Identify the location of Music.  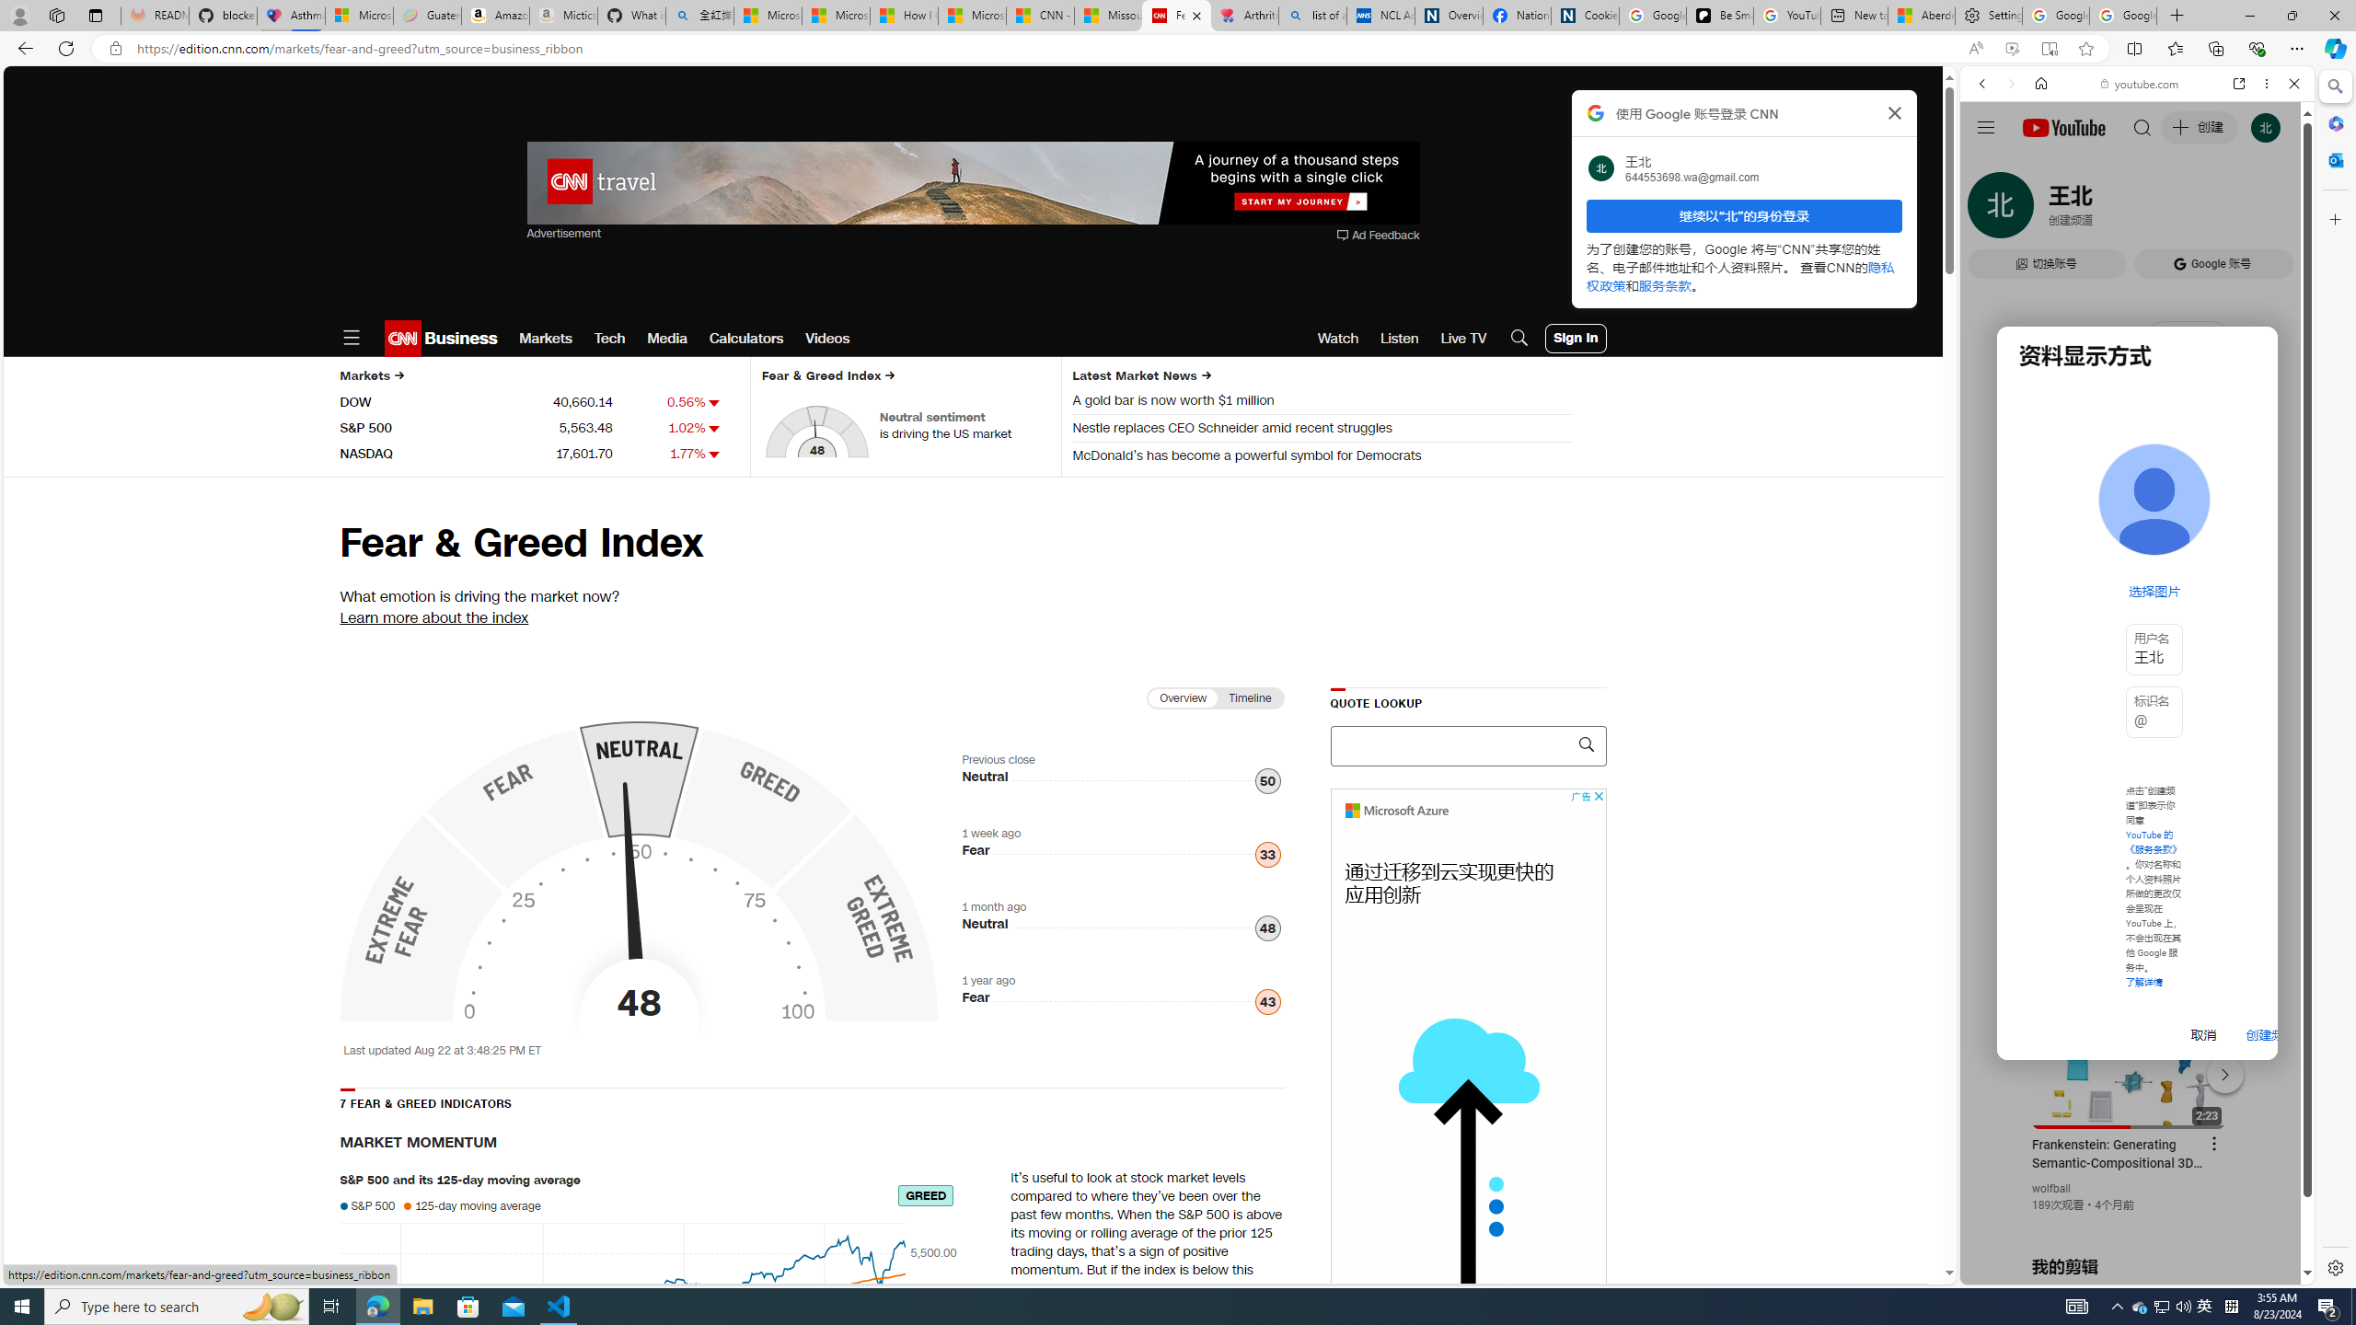
(2137, 500).